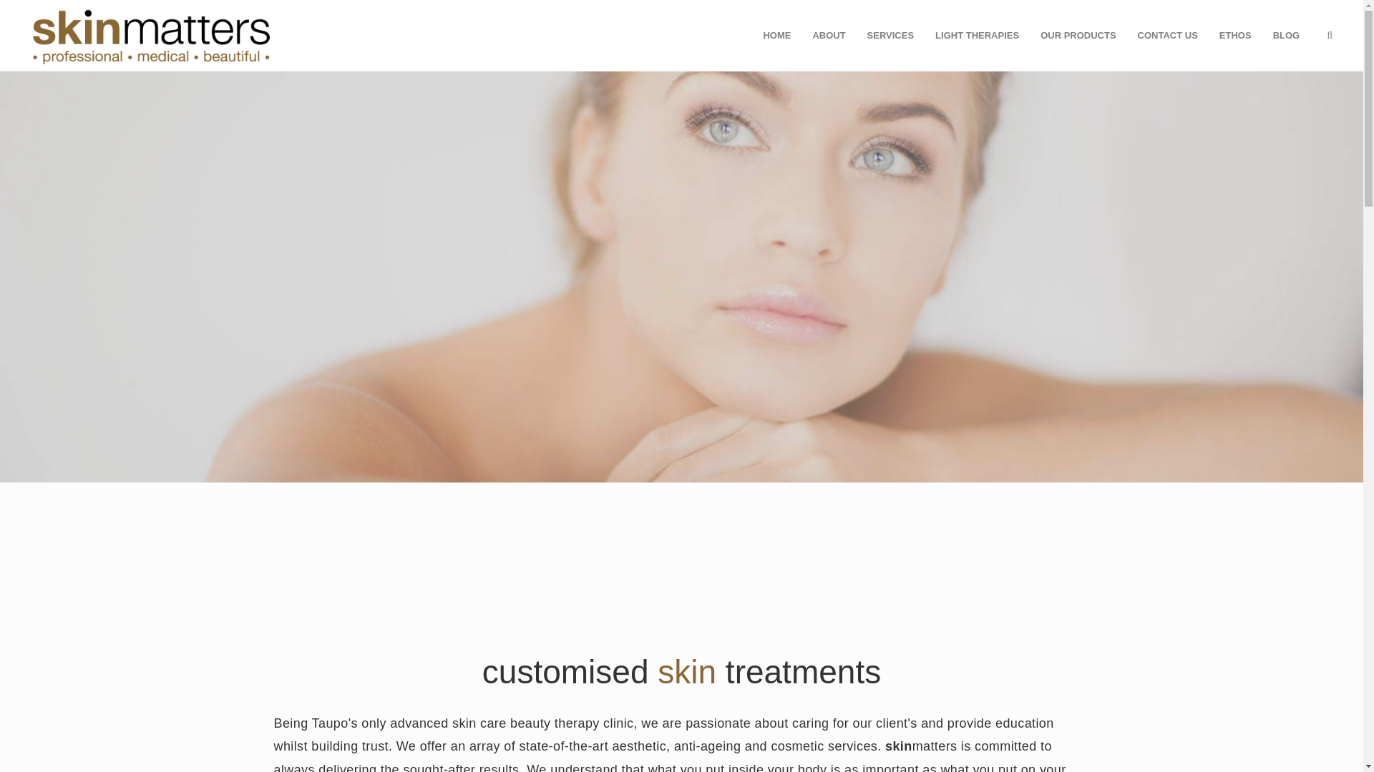 The width and height of the screenshot is (1374, 772). What do you see at coordinates (1168, 36) in the screenshot?
I see `CONTACT US` at bounding box center [1168, 36].